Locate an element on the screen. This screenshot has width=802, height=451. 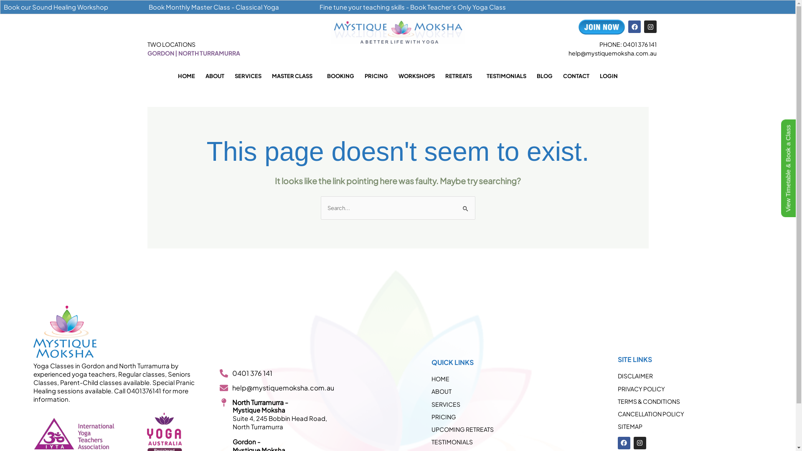
HOME is located at coordinates (514, 379).